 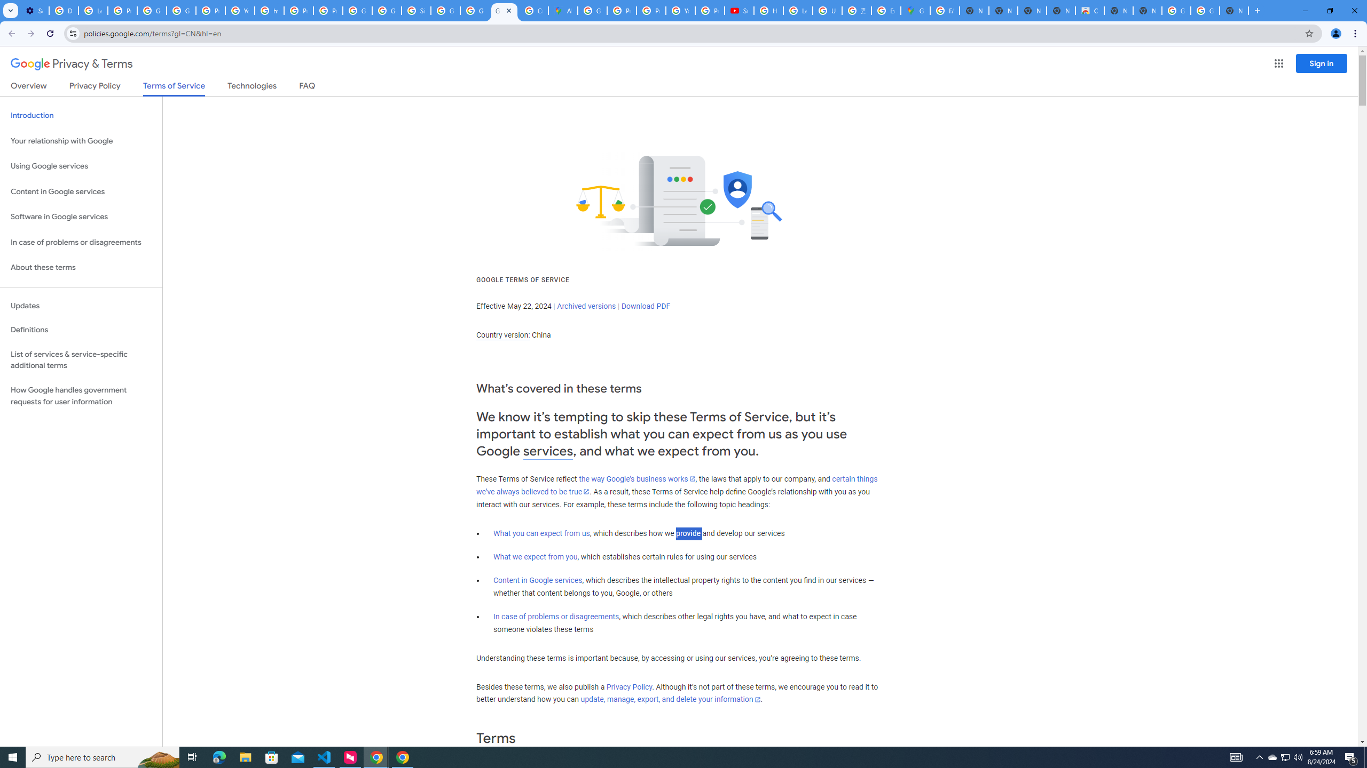 I want to click on Technologies, so click(x=252, y=87).